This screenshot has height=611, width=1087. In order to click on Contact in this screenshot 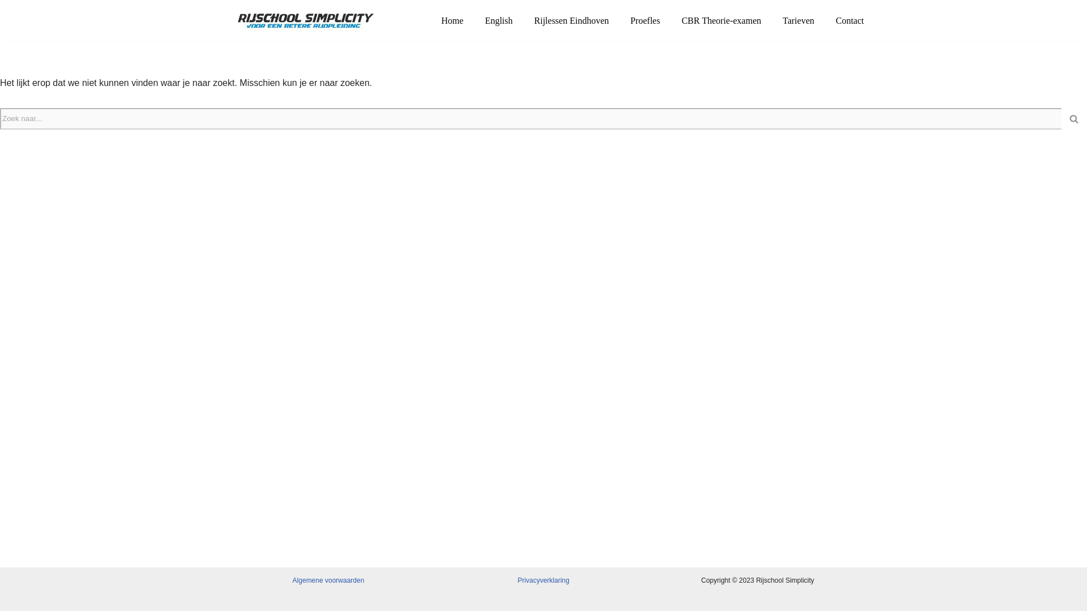, I will do `click(850, 20)`.